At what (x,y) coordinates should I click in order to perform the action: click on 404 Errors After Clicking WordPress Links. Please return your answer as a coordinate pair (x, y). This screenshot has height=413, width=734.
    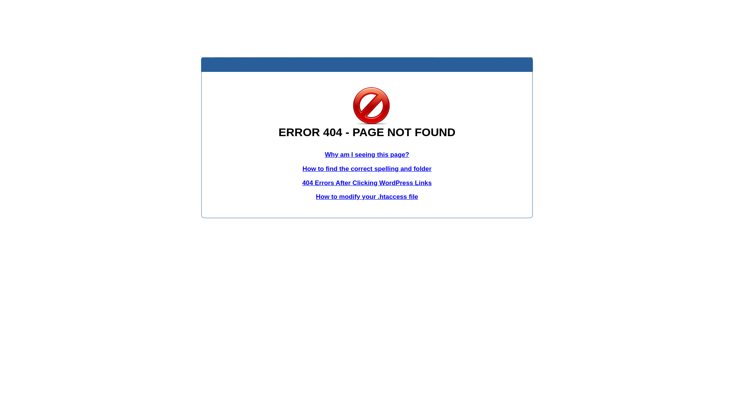
    Looking at the image, I should click on (367, 183).